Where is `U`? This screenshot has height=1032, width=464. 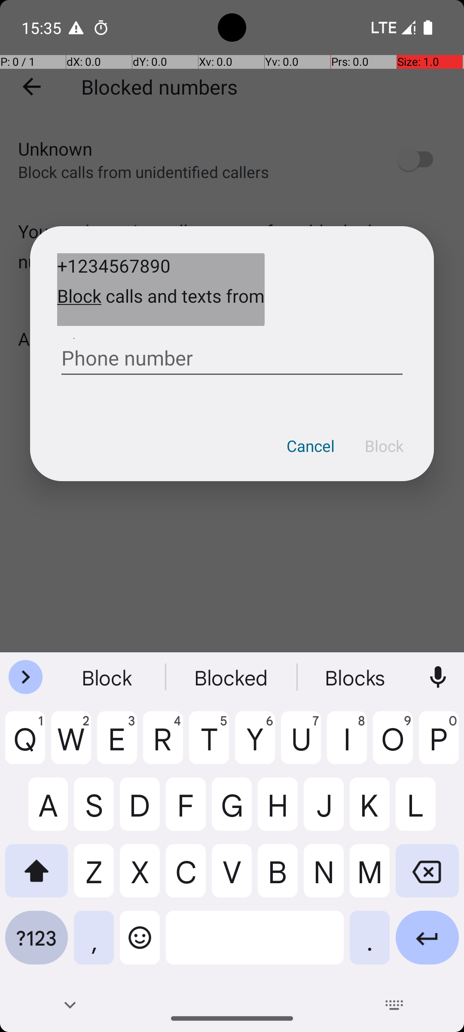 U is located at coordinates (301, 744).